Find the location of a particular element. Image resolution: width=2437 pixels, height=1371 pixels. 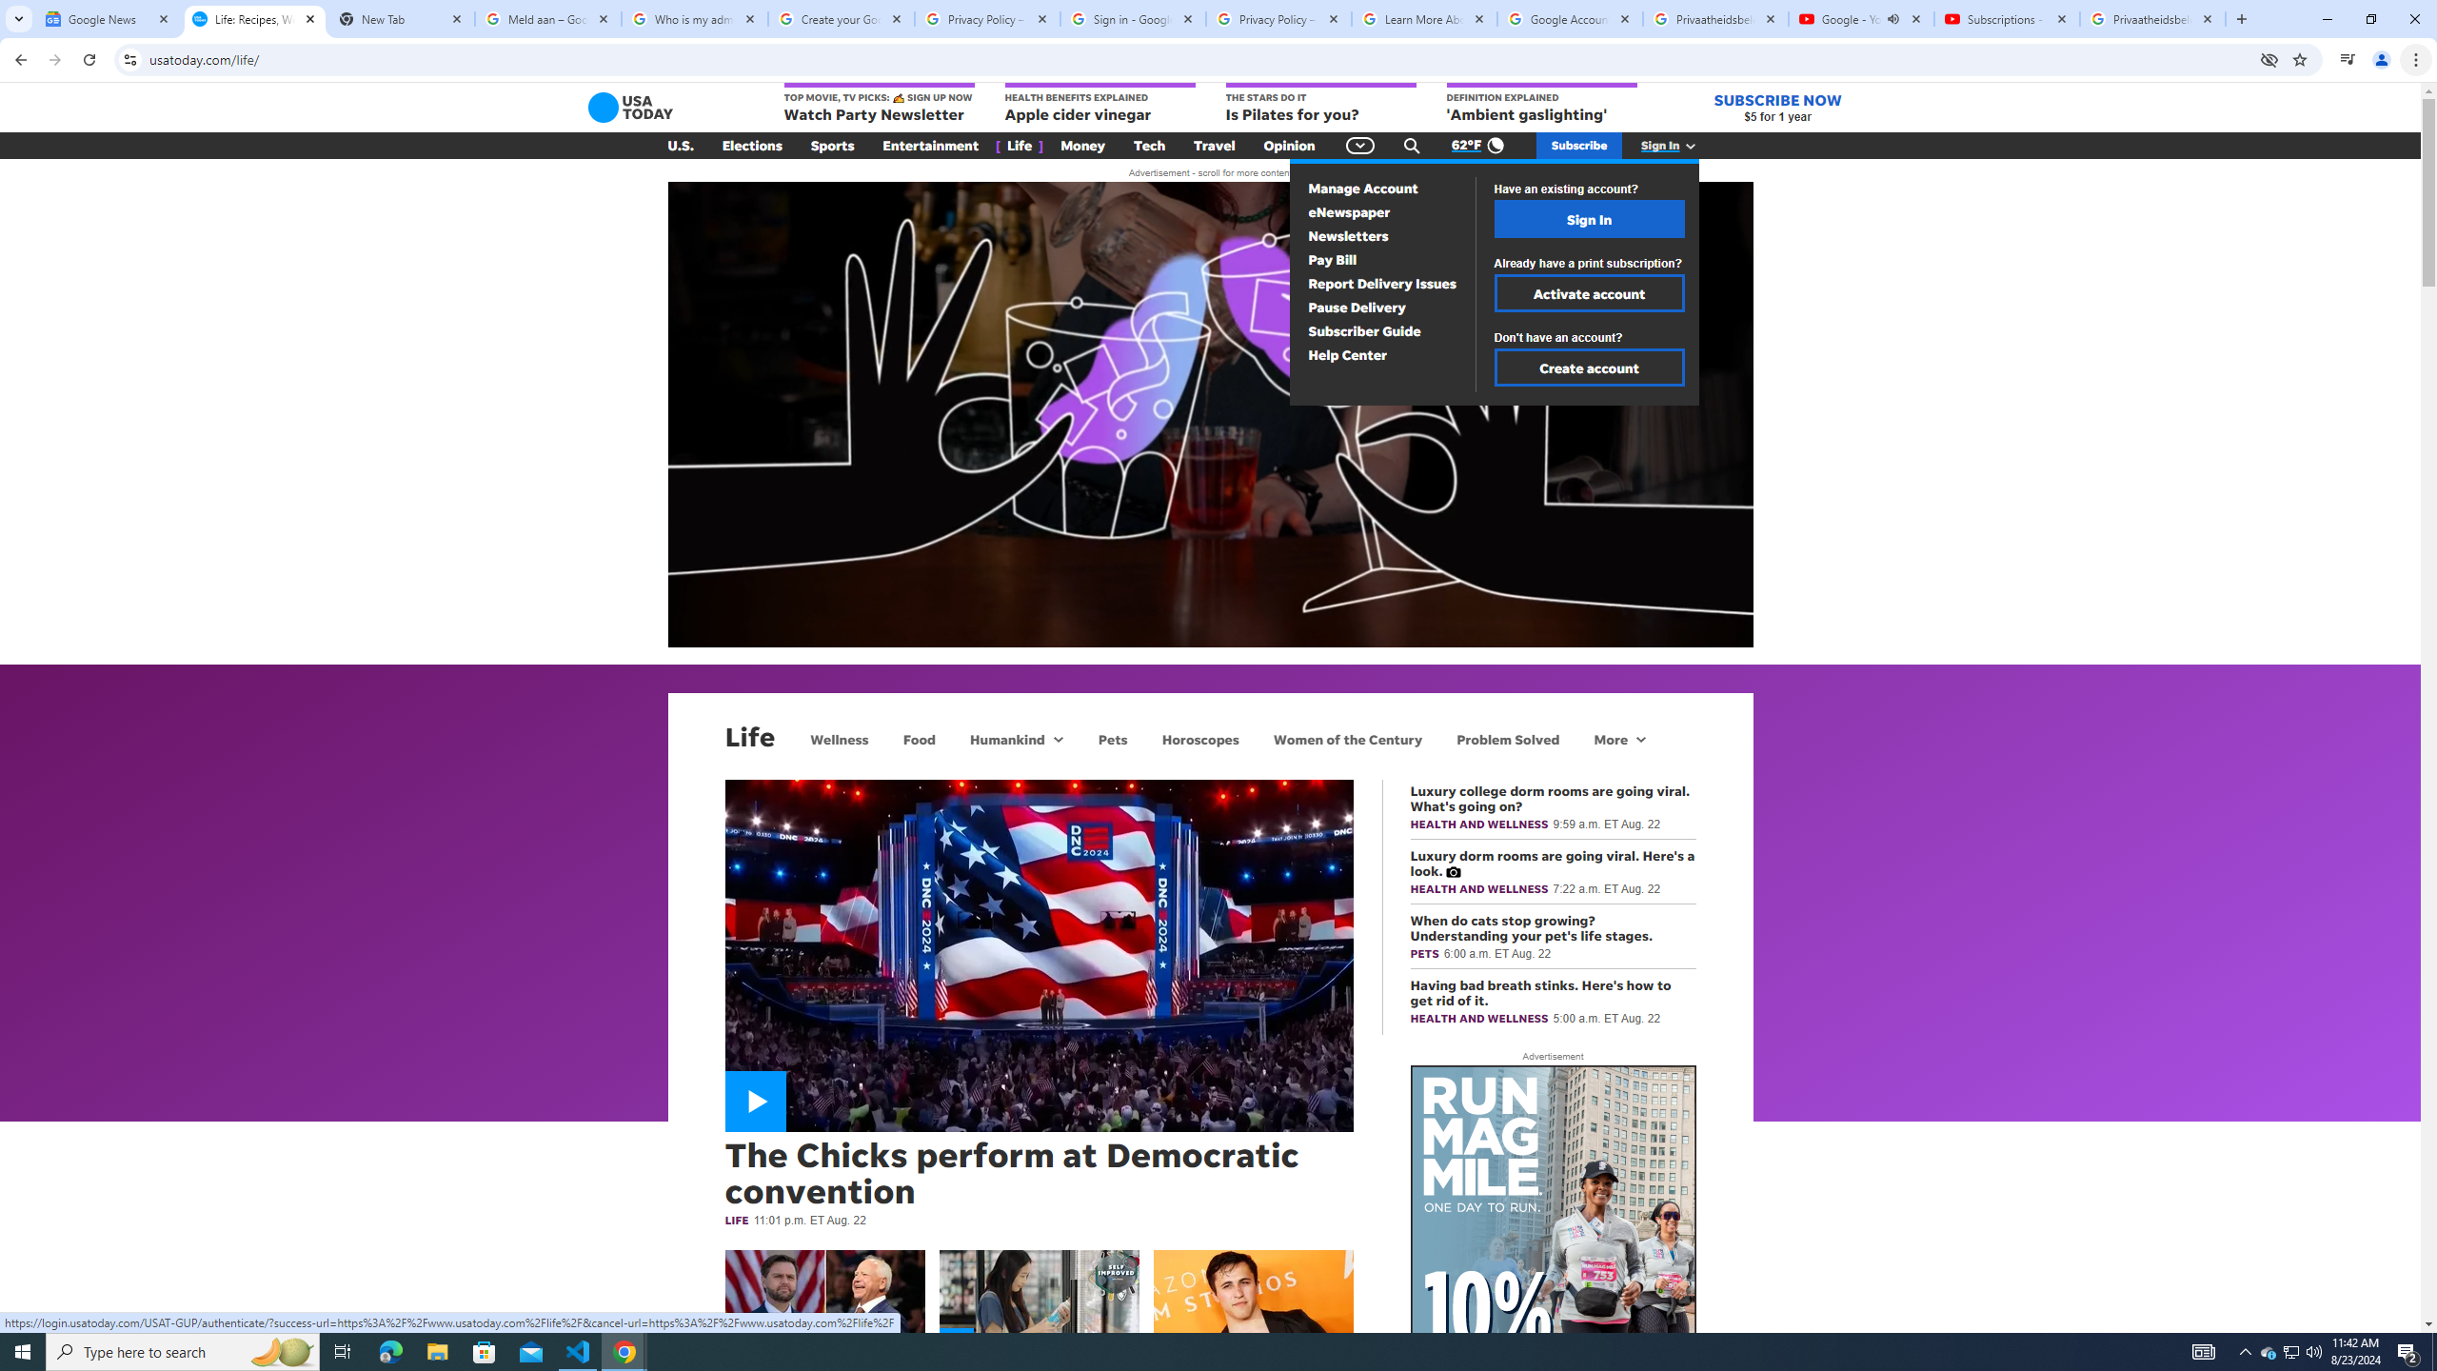

HEALTH BENEFITS EXPLAINED Apple cider vinegar is located at coordinates (1100, 104).